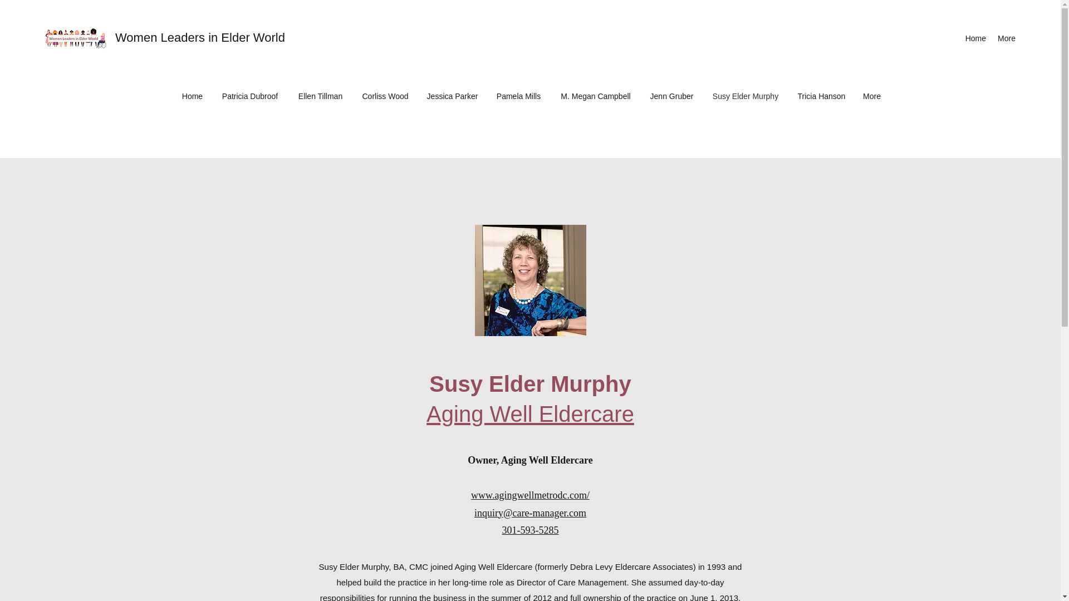 This screenshot has width=1069, height=601. I want to click on Patricia Dubroof, so click(249, 96).